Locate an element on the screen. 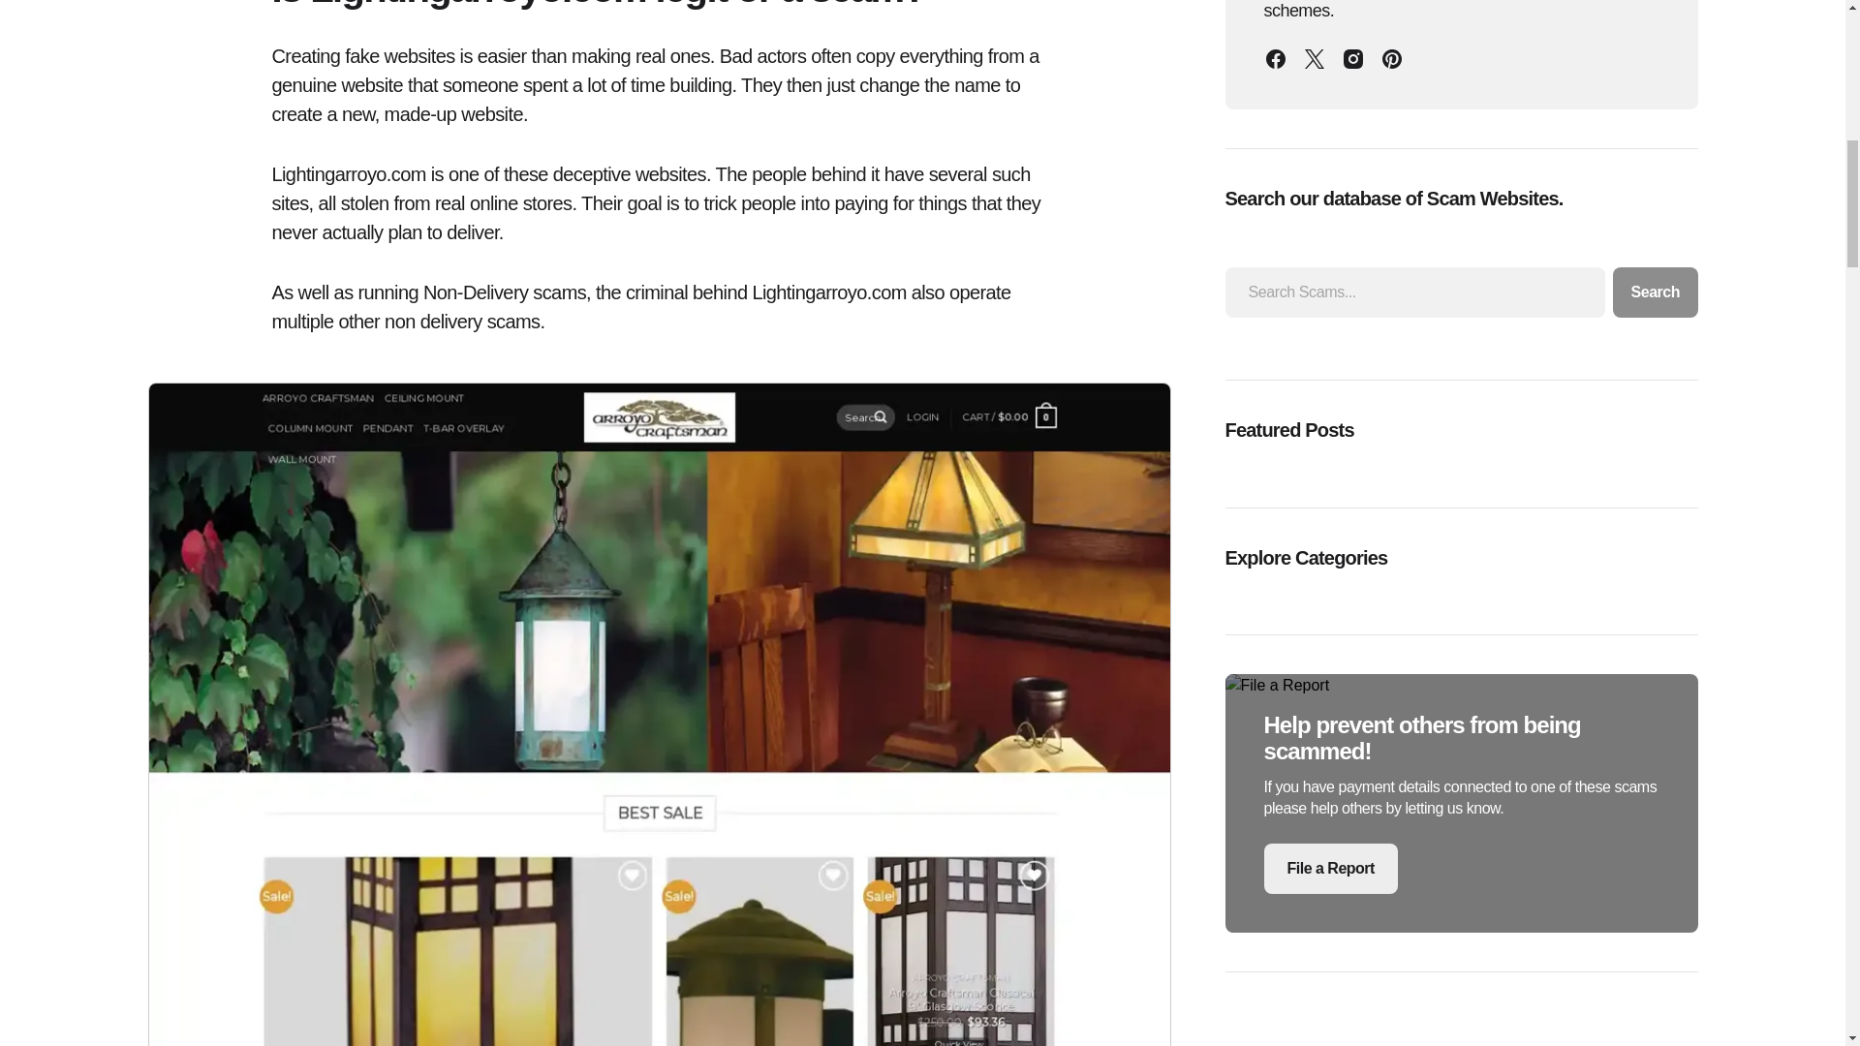 The height and width of the screenshot is (1046, 1860). Twitter is located at coordinates (1314, 59).